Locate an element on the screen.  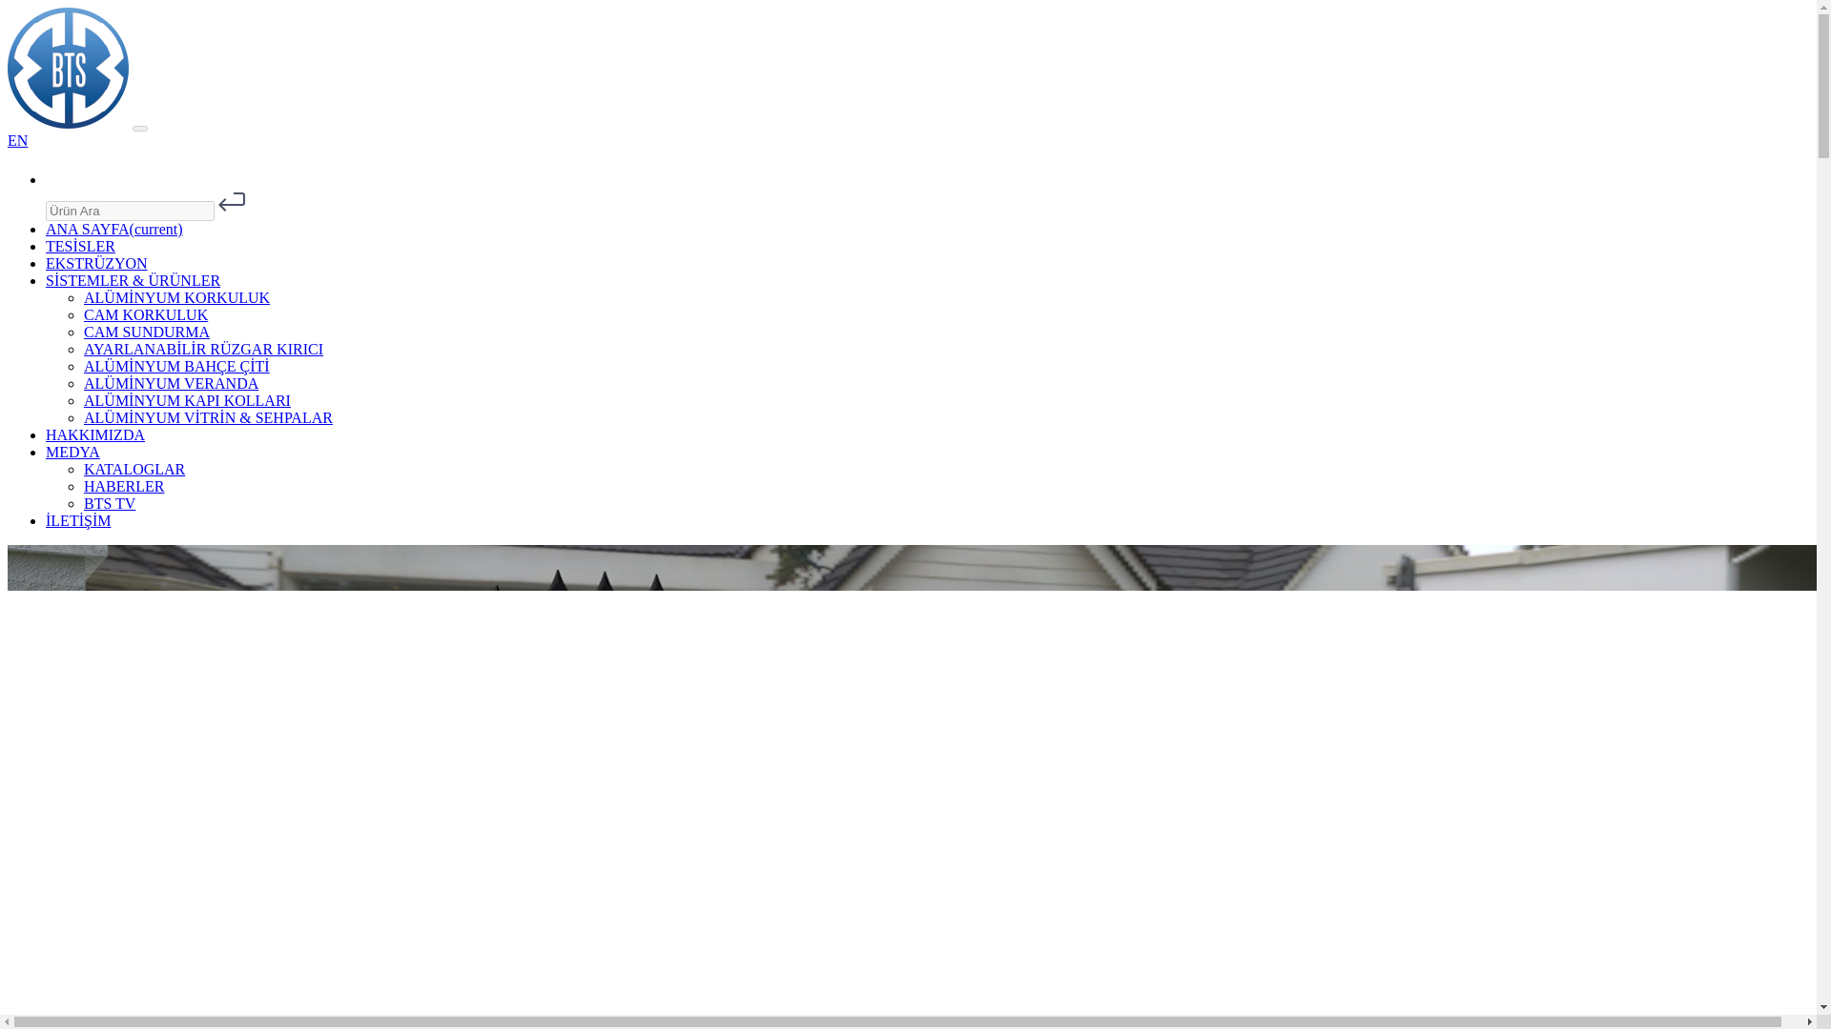
CAM KORKULUK is located at coordinates (146, 314).